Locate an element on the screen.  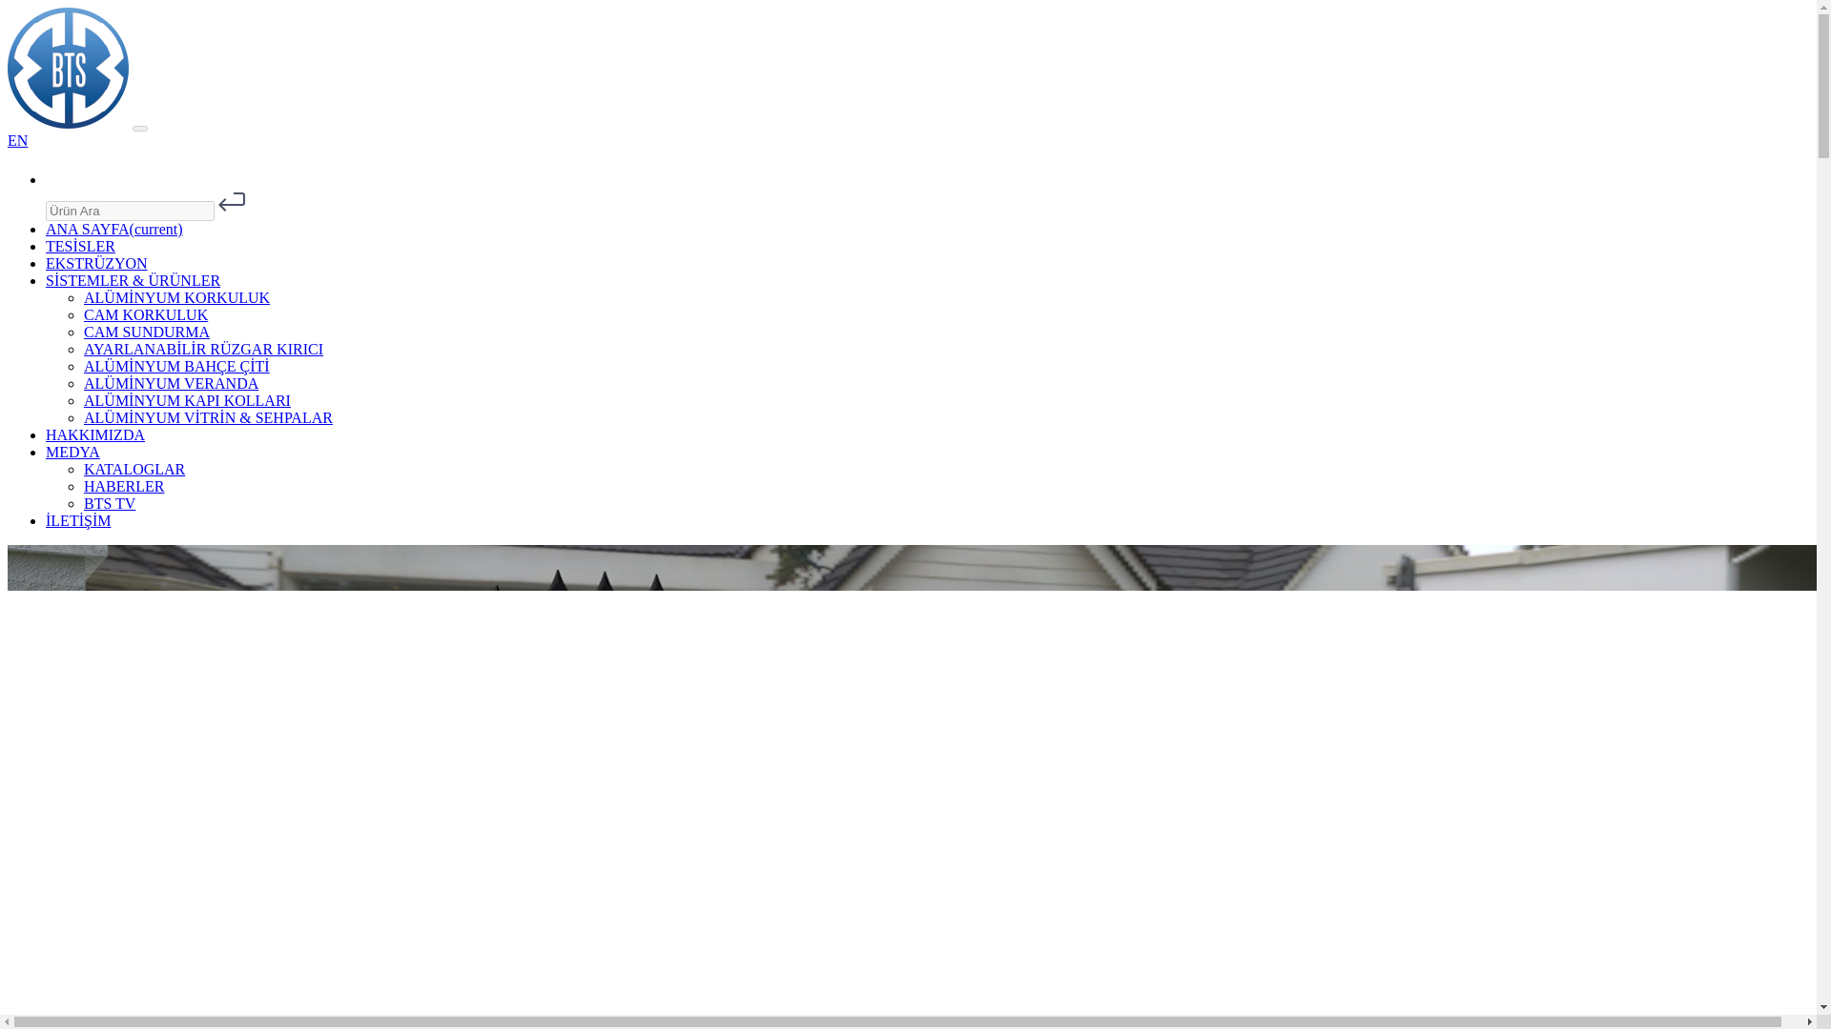
CAM KORKULUK is located at coordinates (146, 314).